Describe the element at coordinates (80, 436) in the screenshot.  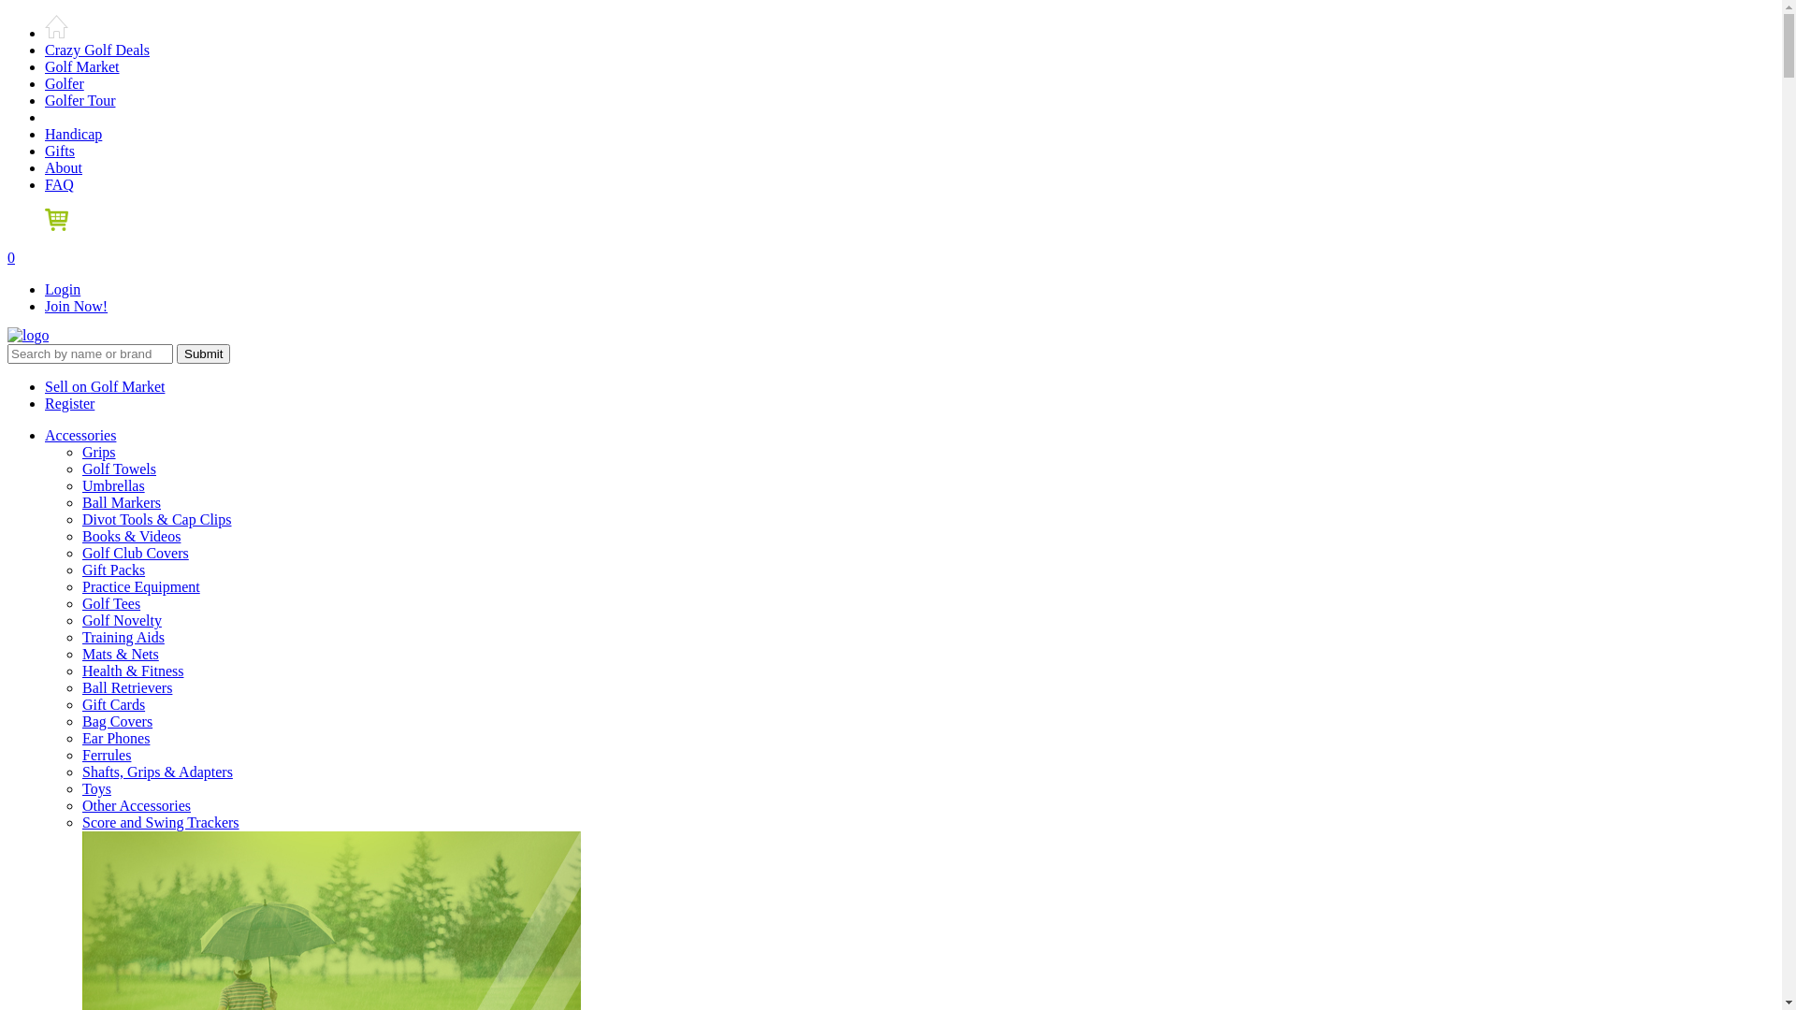
I see `Accessories` at that location.